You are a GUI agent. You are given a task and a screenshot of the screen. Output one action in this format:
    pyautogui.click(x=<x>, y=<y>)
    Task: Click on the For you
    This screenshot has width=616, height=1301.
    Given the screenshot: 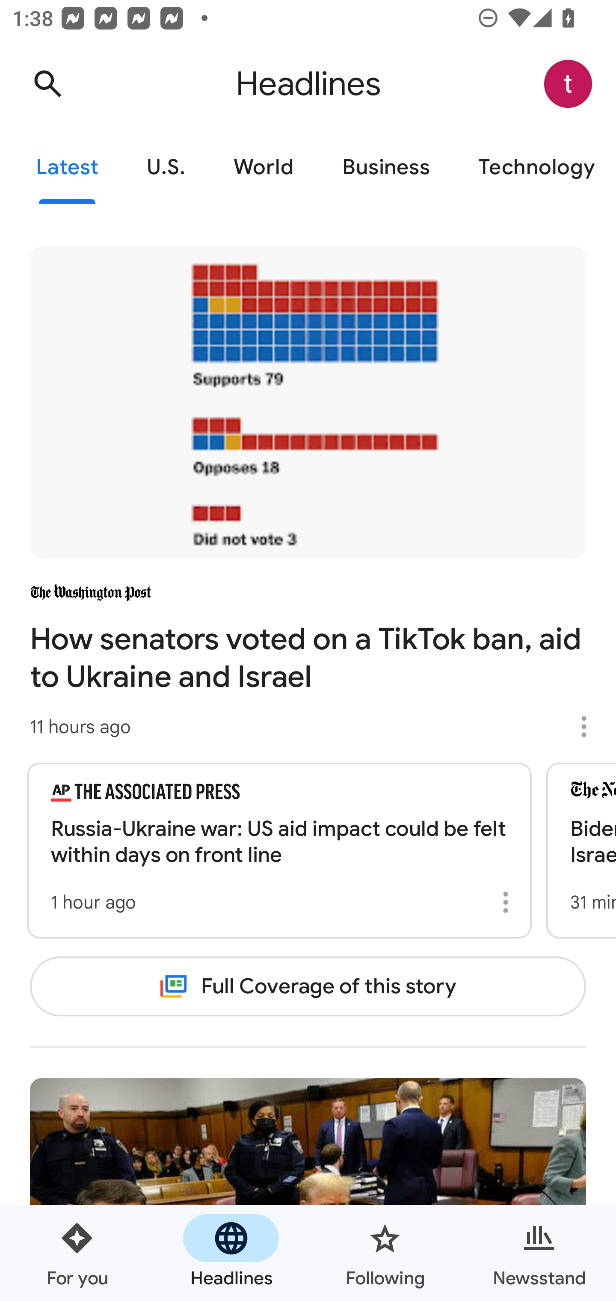 What is the action you would take?
    pyautogui.click(x=77, y=1253)
    